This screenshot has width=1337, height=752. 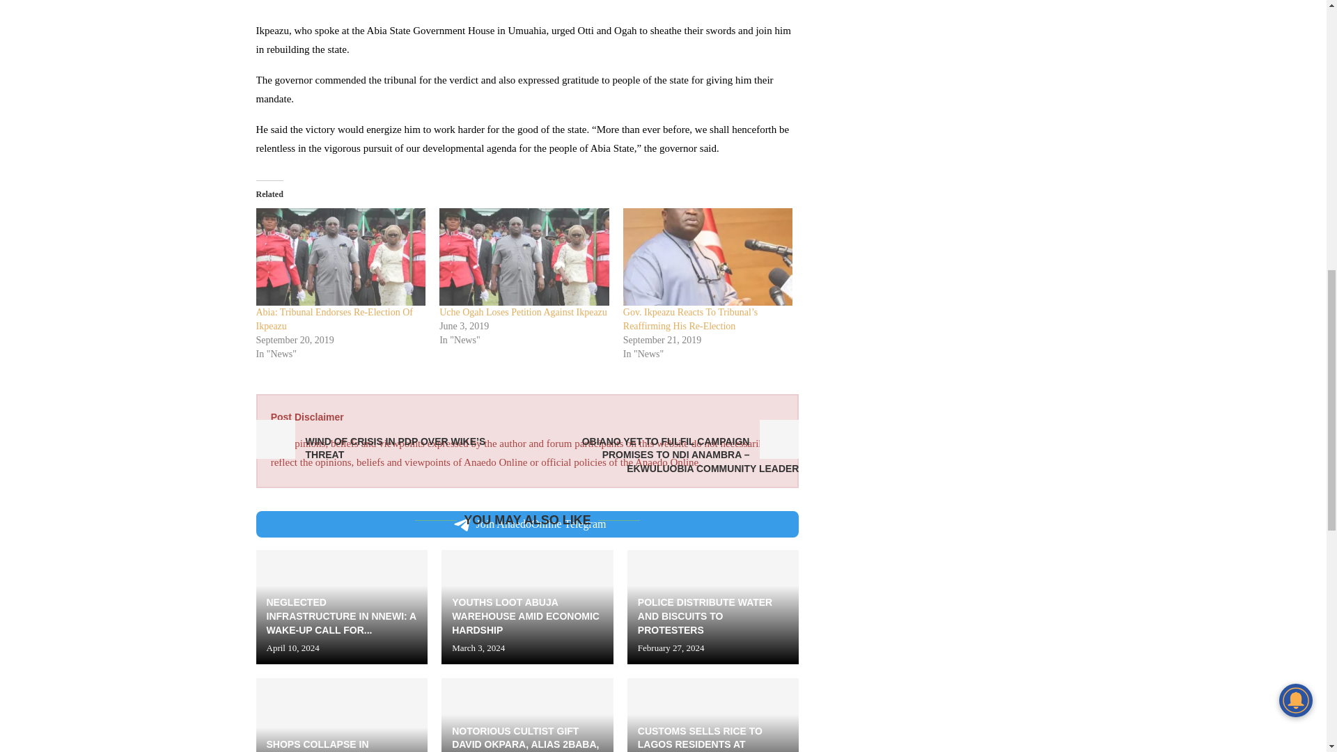 I want to click on Shops Collapse in Ochanja Market, Onitsha, so click(x=342, y=715).